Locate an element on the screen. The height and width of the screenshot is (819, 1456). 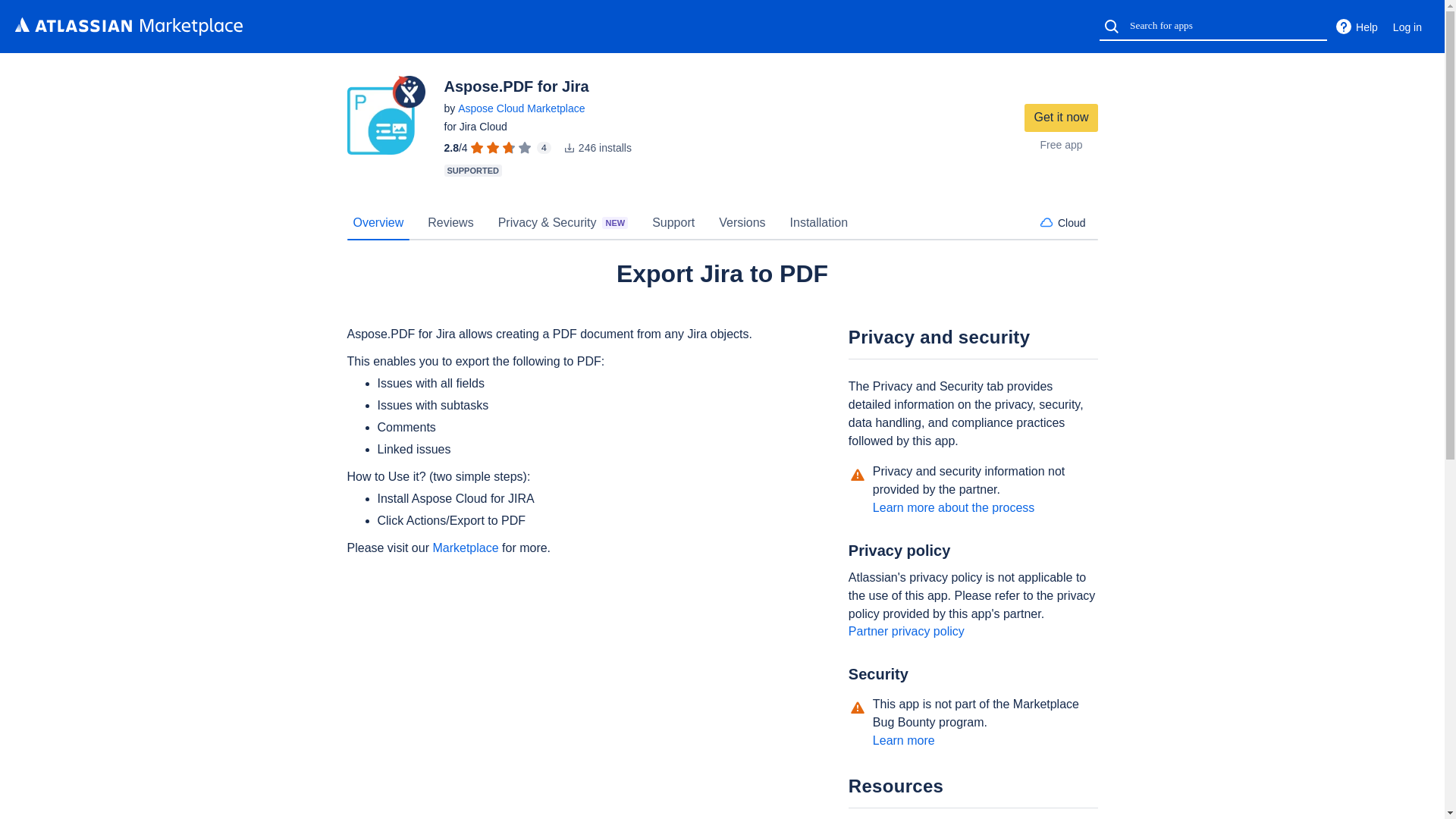
Log in is located at coordinates (1407, 27).